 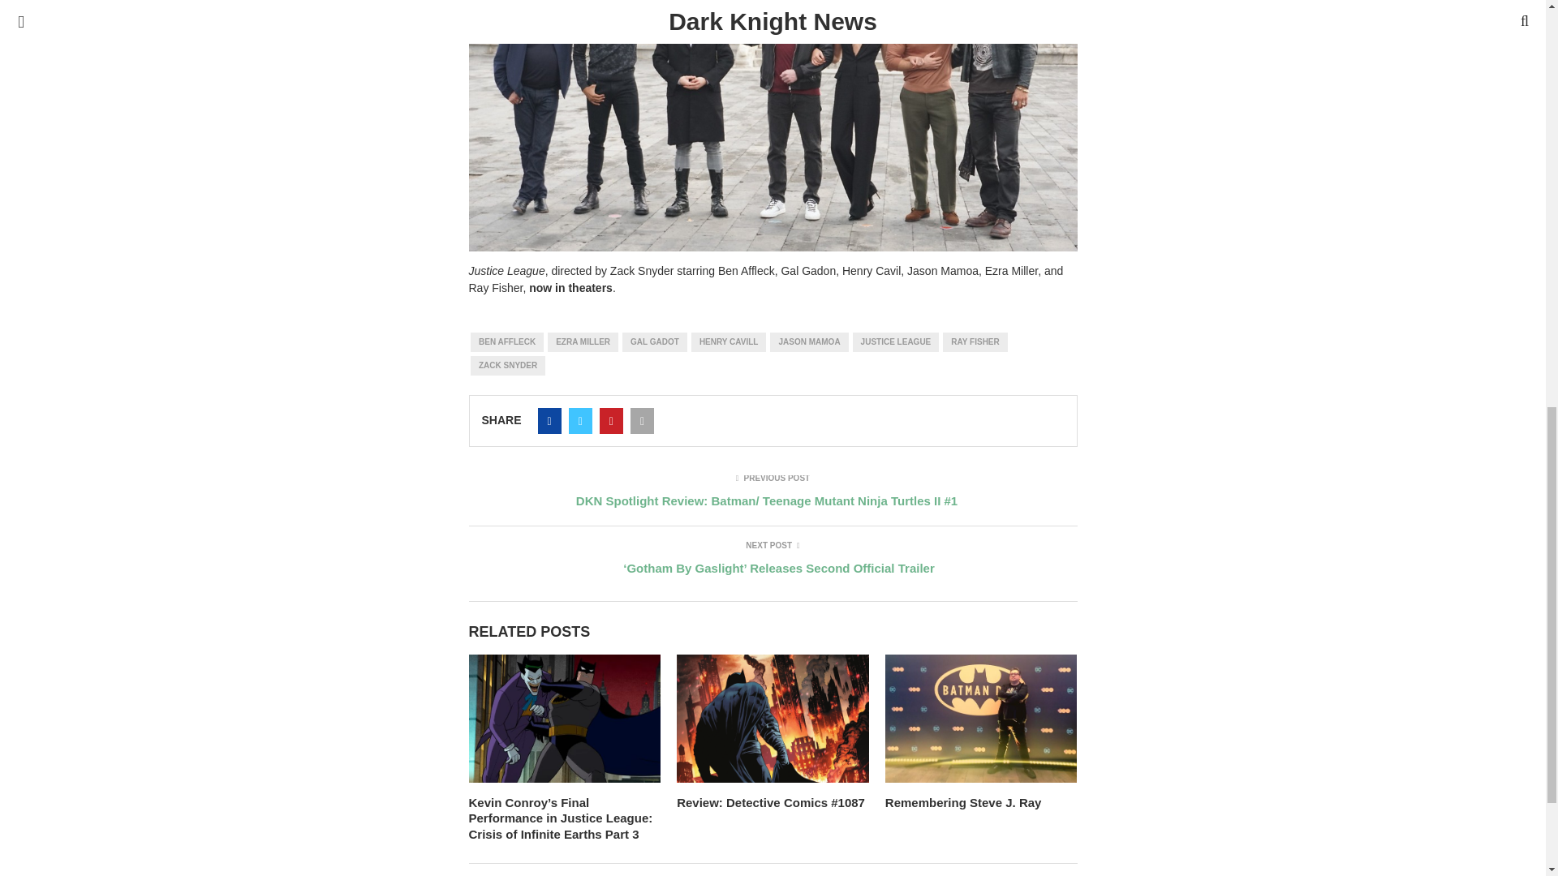 What do you see at coordinates (508, 365) in the screenshot?
I see `ZACK SNYDER` at bounding box center [508, 365].